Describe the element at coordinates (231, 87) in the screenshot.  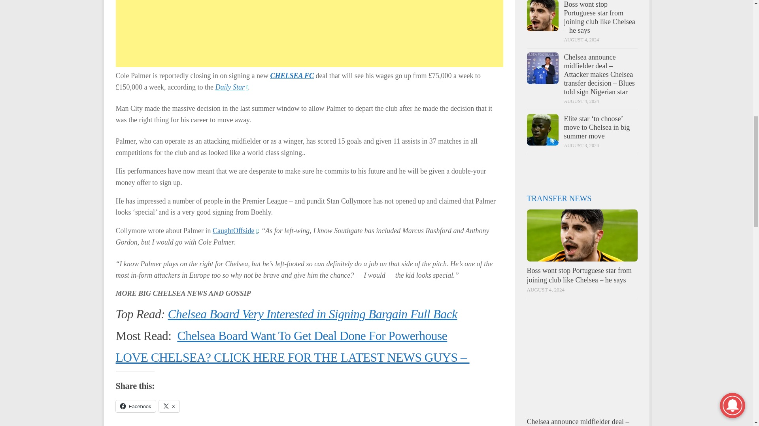
I see `Daily Star` at that location.